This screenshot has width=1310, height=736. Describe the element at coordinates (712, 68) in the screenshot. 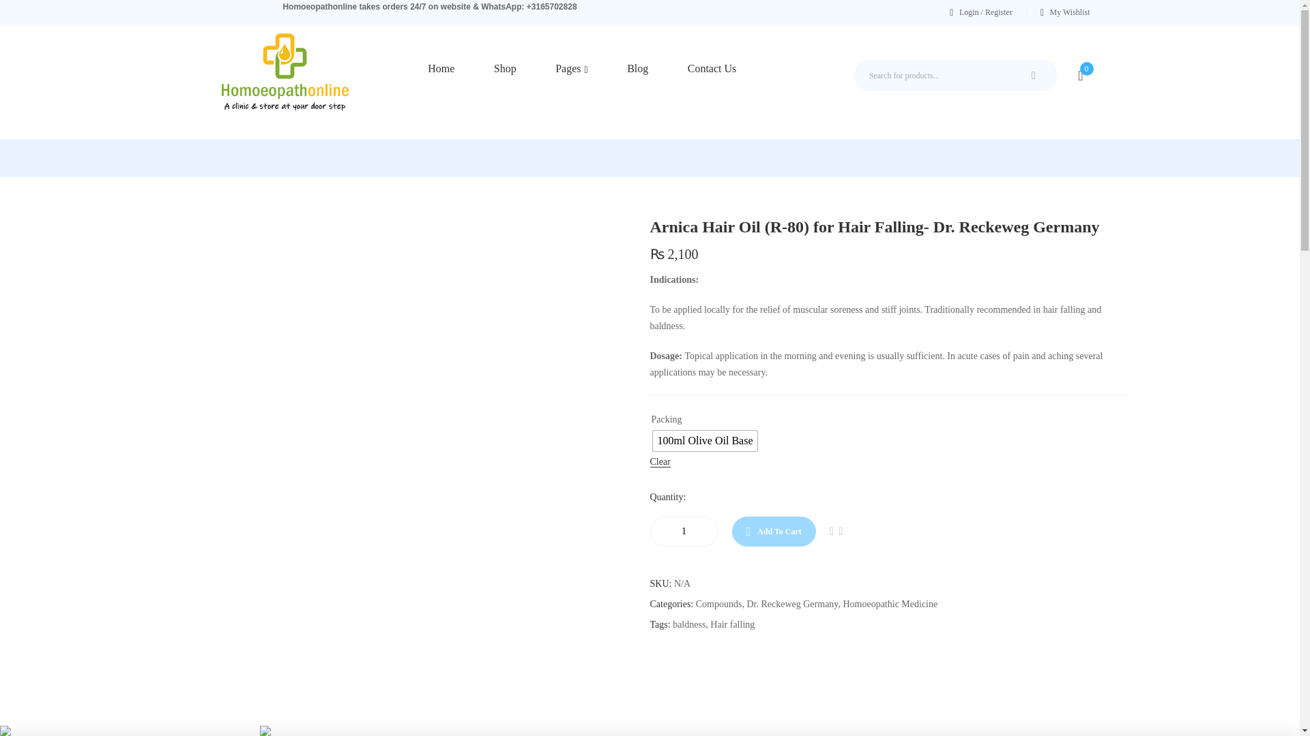

I see `Contact Us` at that location.